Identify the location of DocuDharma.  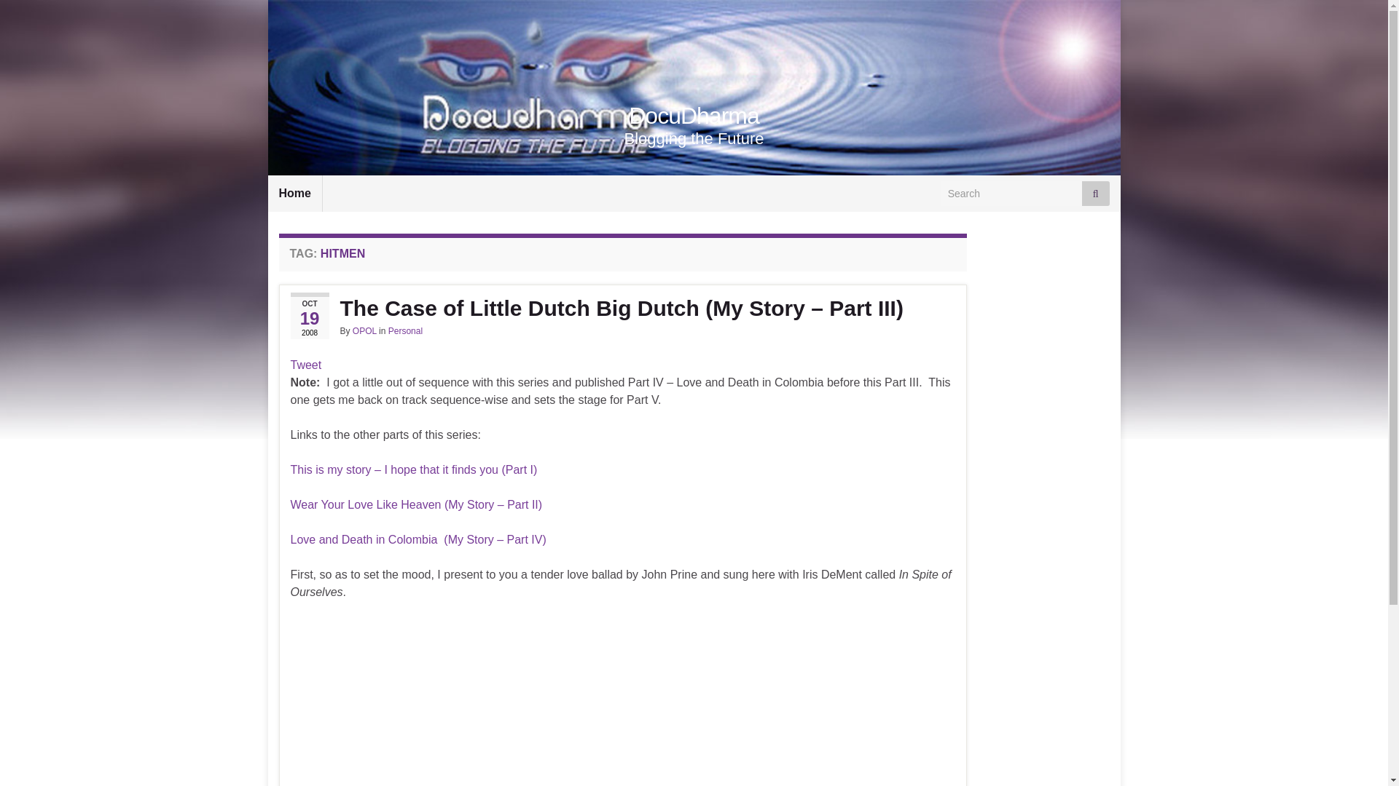
(694, 116).